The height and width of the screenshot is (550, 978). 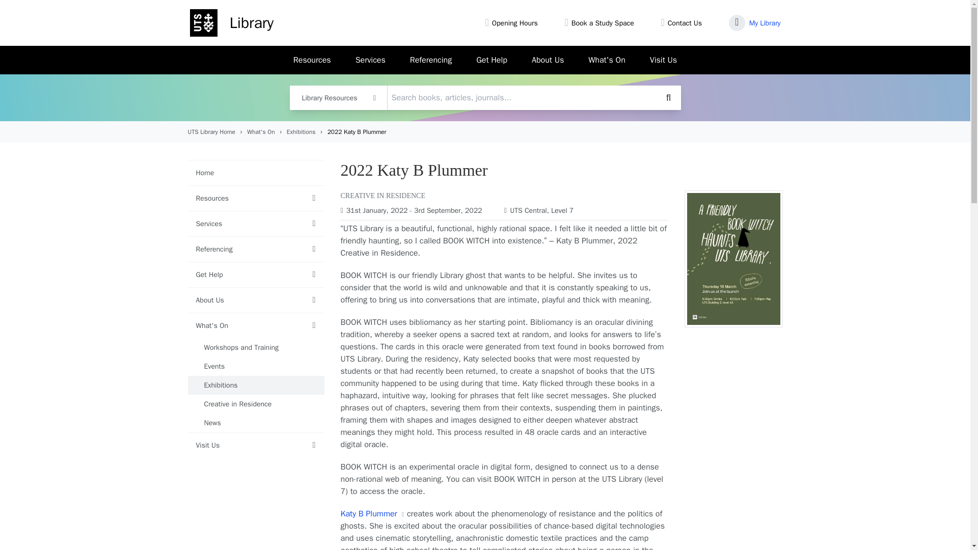 What do you see at coordinates (231, 23) in the screenshot?
I see `Library` at bounding box center [231, 23].